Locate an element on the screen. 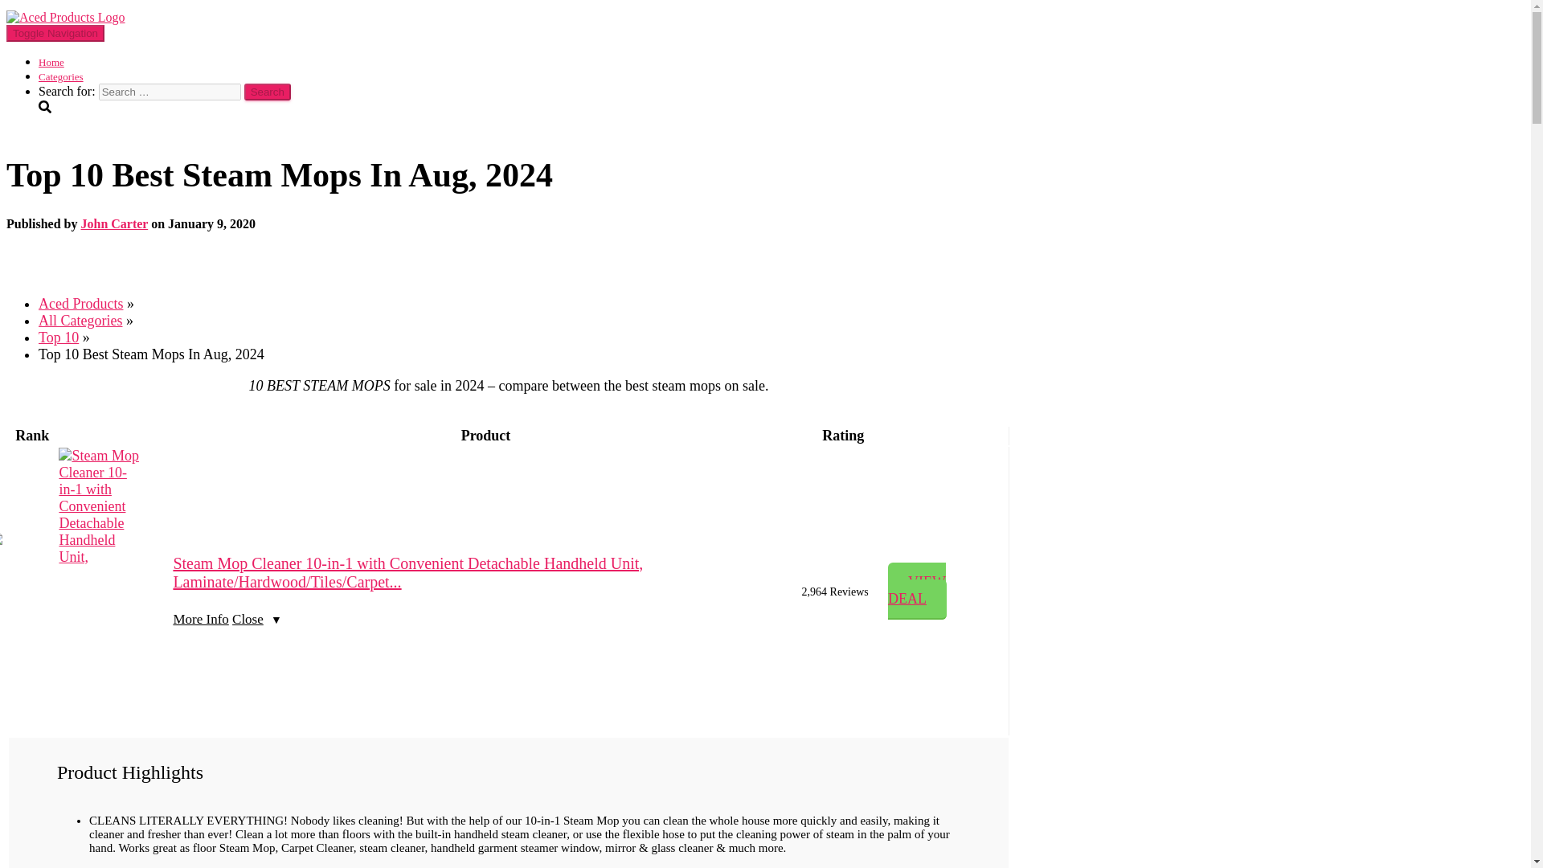 The image size is (1543, 868). VIEW DEAL is located at coordinates (918, 591).